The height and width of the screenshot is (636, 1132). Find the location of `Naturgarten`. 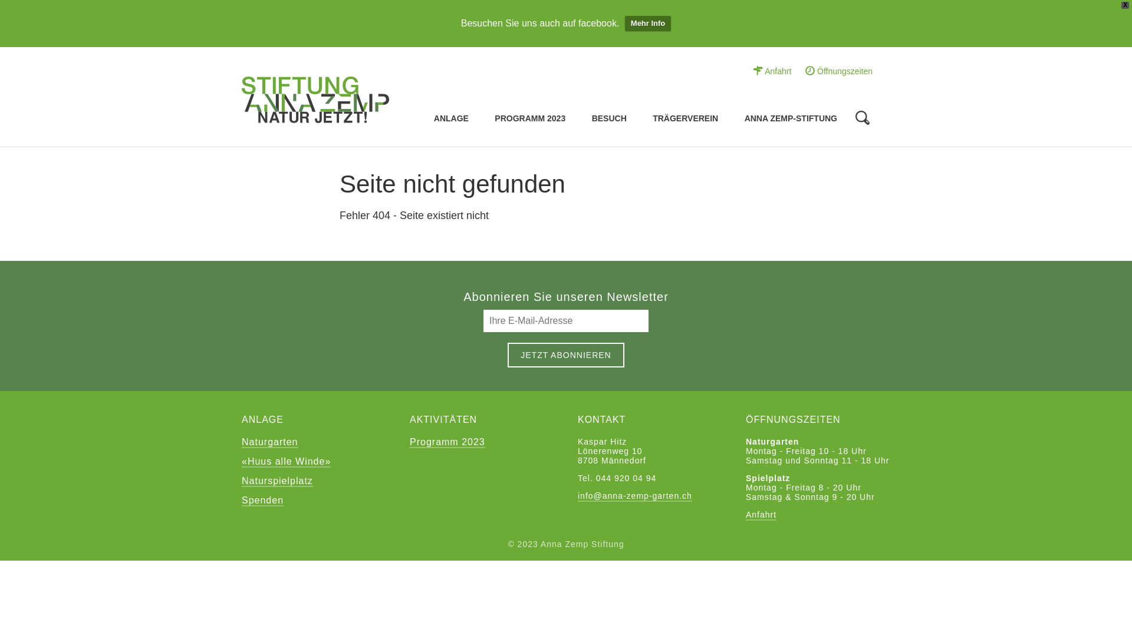

Naturgarten is located at coordinates (270, 443).